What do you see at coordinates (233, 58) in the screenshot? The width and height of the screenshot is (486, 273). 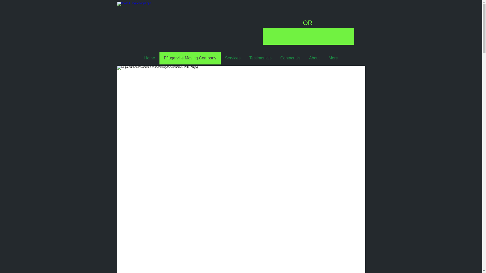 I see `Services` at bounding box center [233, 58].